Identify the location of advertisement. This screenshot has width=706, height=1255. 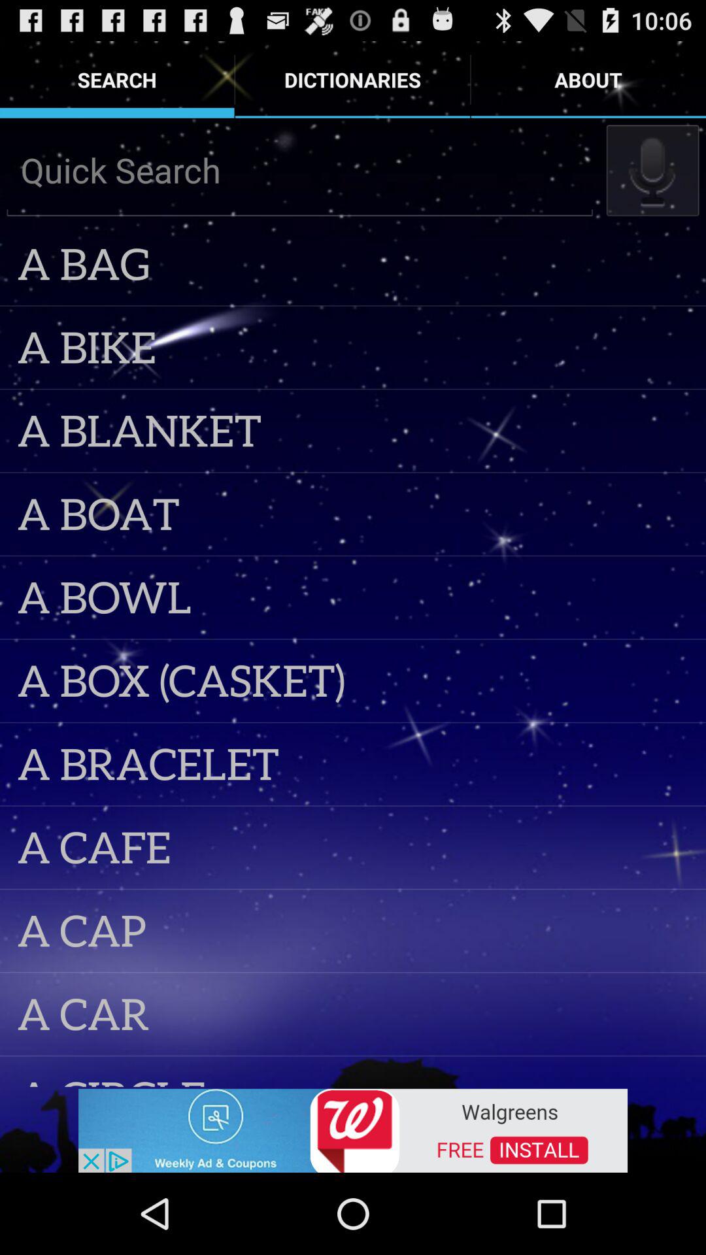
(353, 1129).